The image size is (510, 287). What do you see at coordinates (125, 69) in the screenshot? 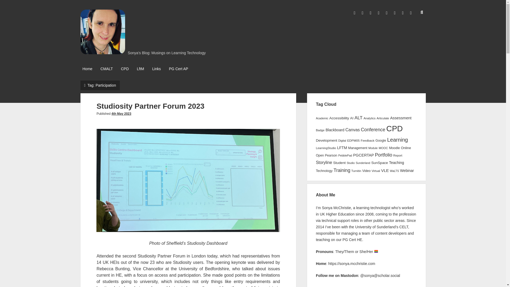
I see `CPD` at bounding box center [125, 69].